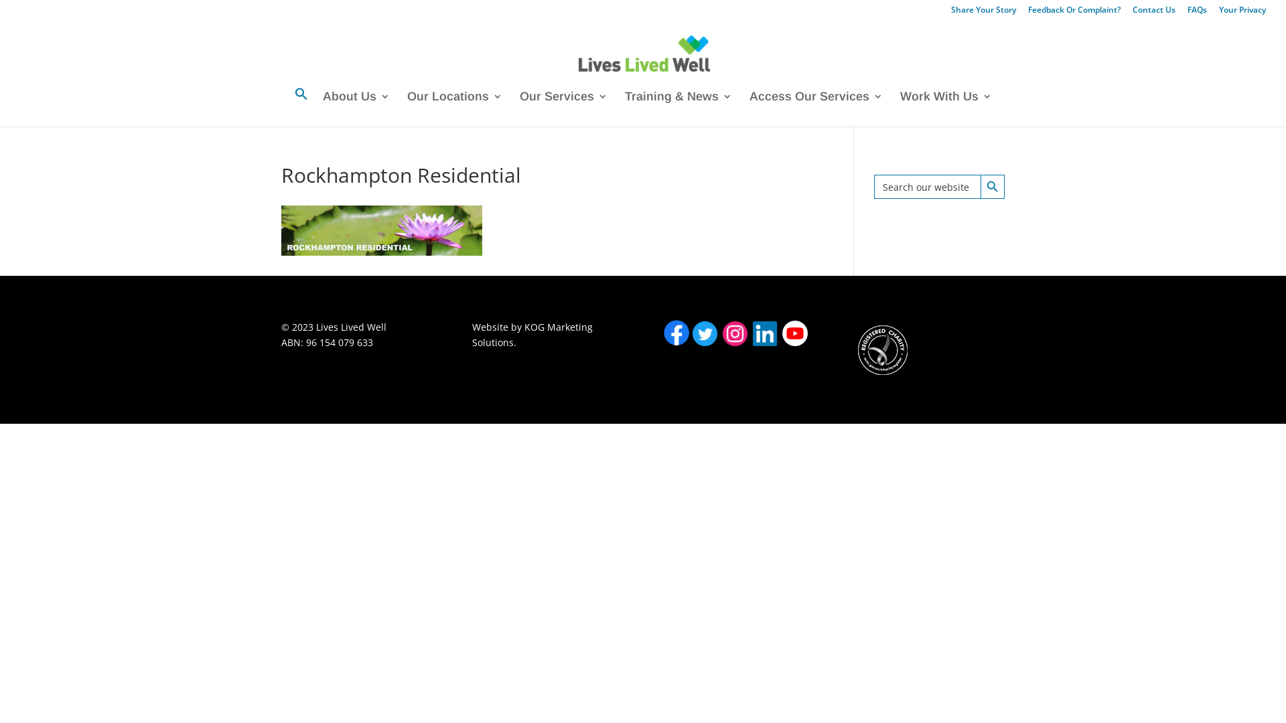  Describe the element at coordinates (1198, 13) in the screenshot. I see `FAQs` at that location.